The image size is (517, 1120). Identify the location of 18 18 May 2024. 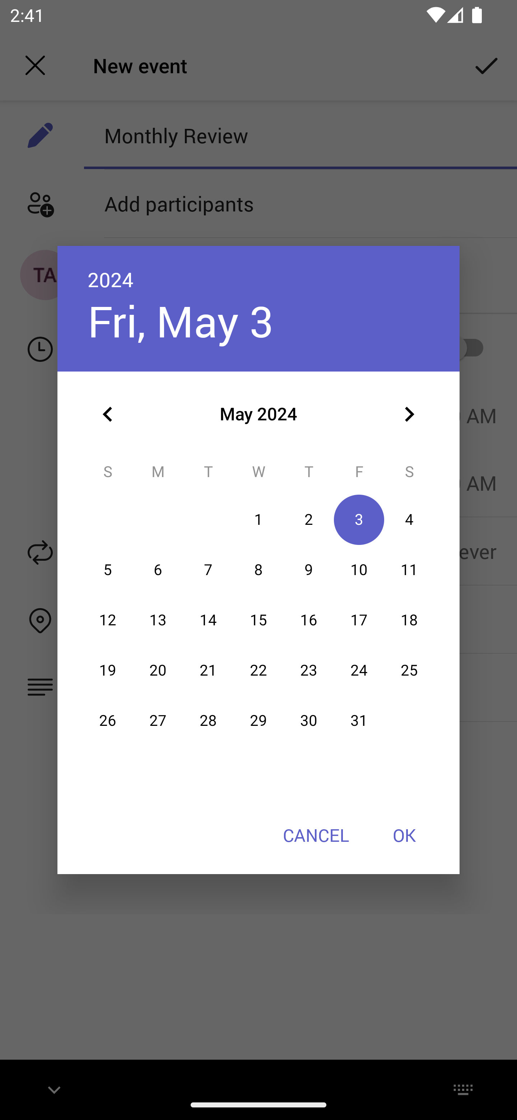
(409, 620).